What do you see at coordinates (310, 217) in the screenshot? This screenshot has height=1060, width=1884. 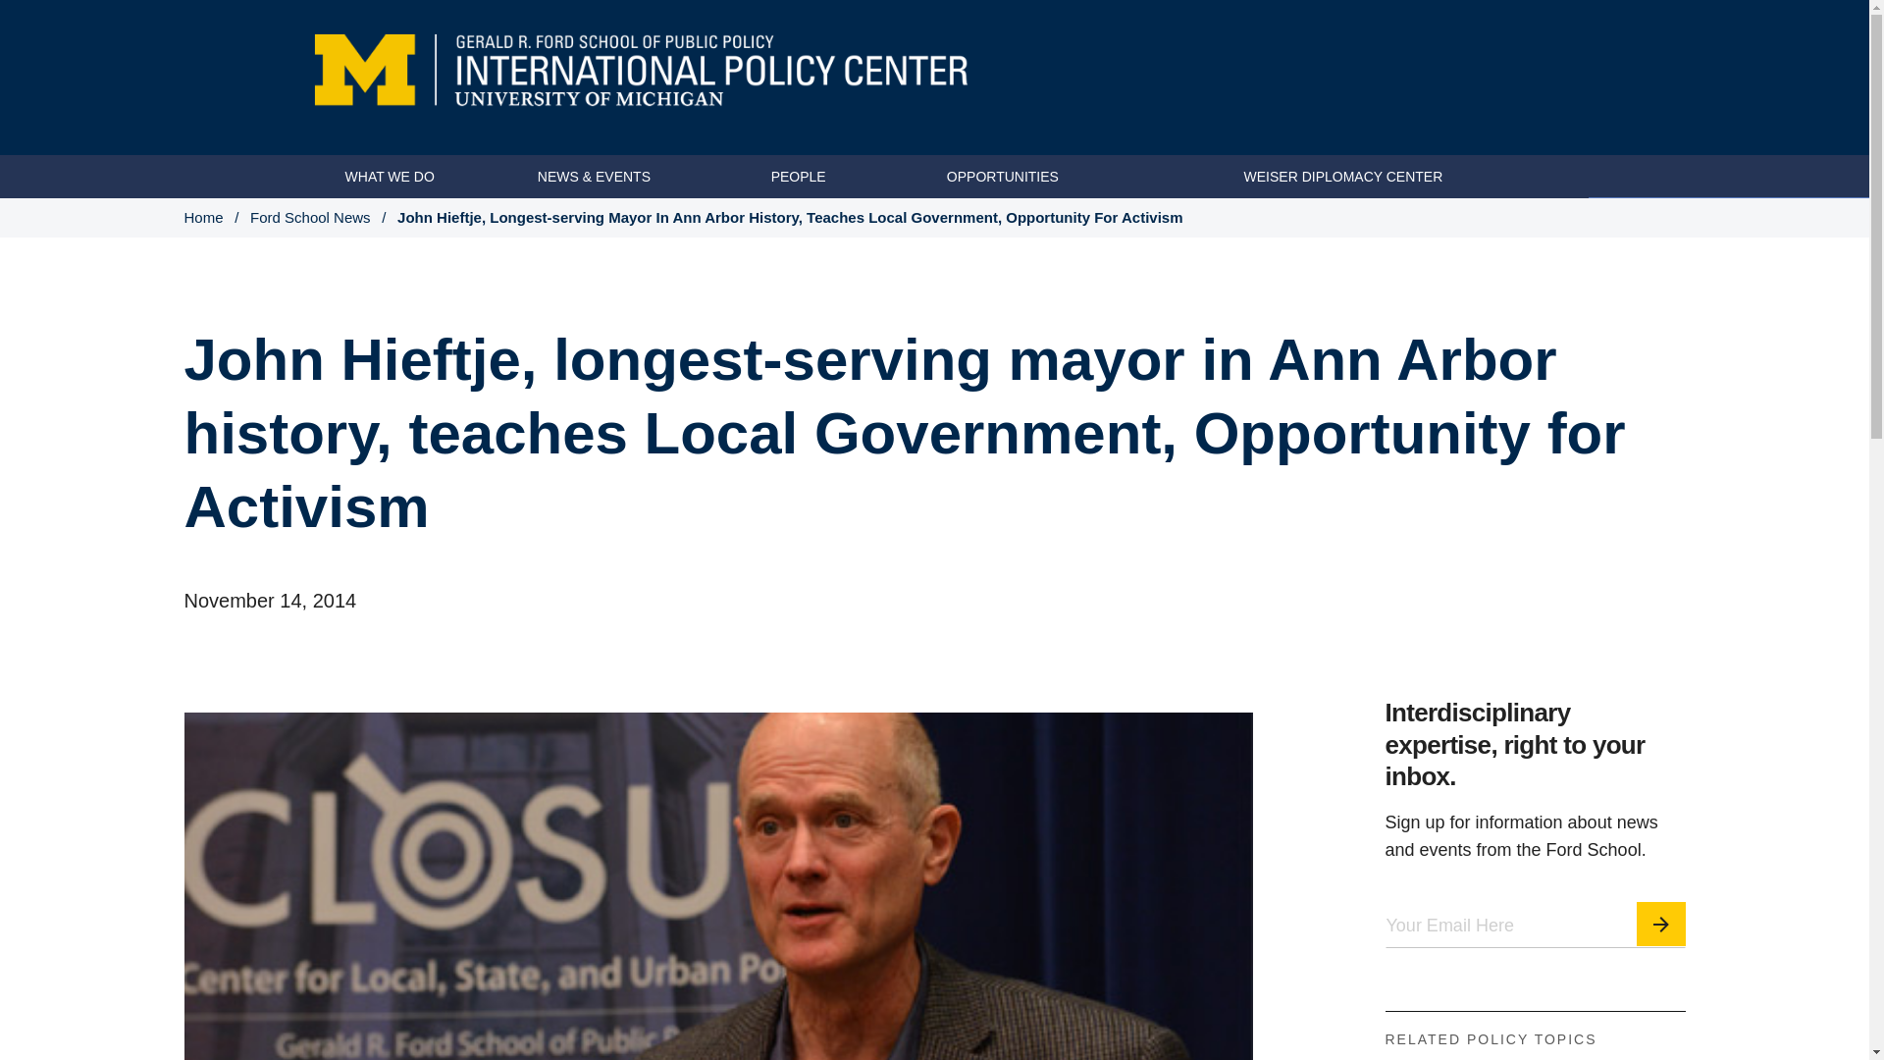 I see `Ford School News` at bounding box center [310, 217].